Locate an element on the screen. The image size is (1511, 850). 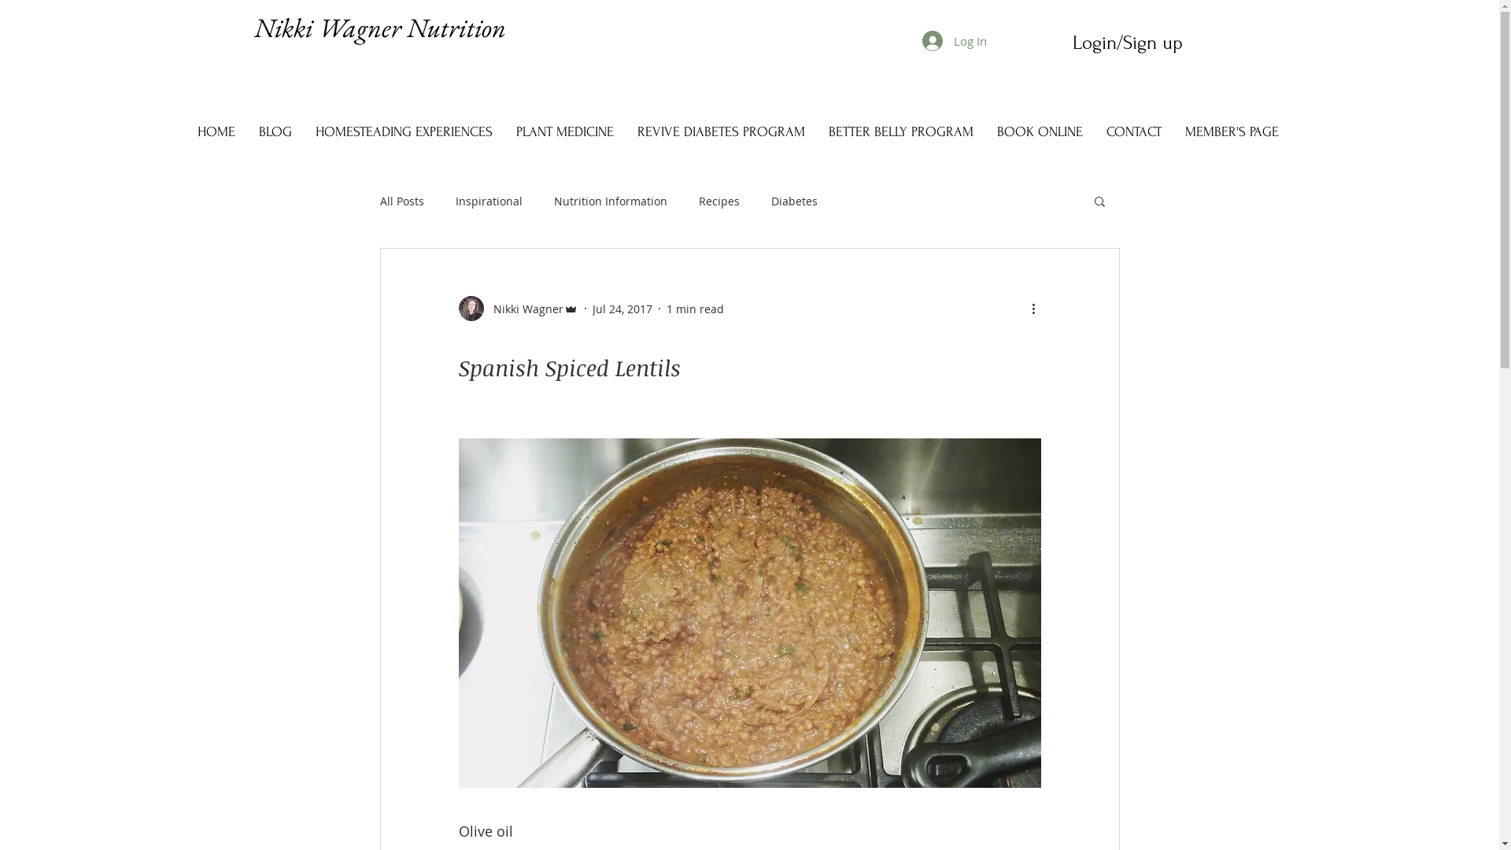
Login/Sign up is located at coordinates (1128, 42).